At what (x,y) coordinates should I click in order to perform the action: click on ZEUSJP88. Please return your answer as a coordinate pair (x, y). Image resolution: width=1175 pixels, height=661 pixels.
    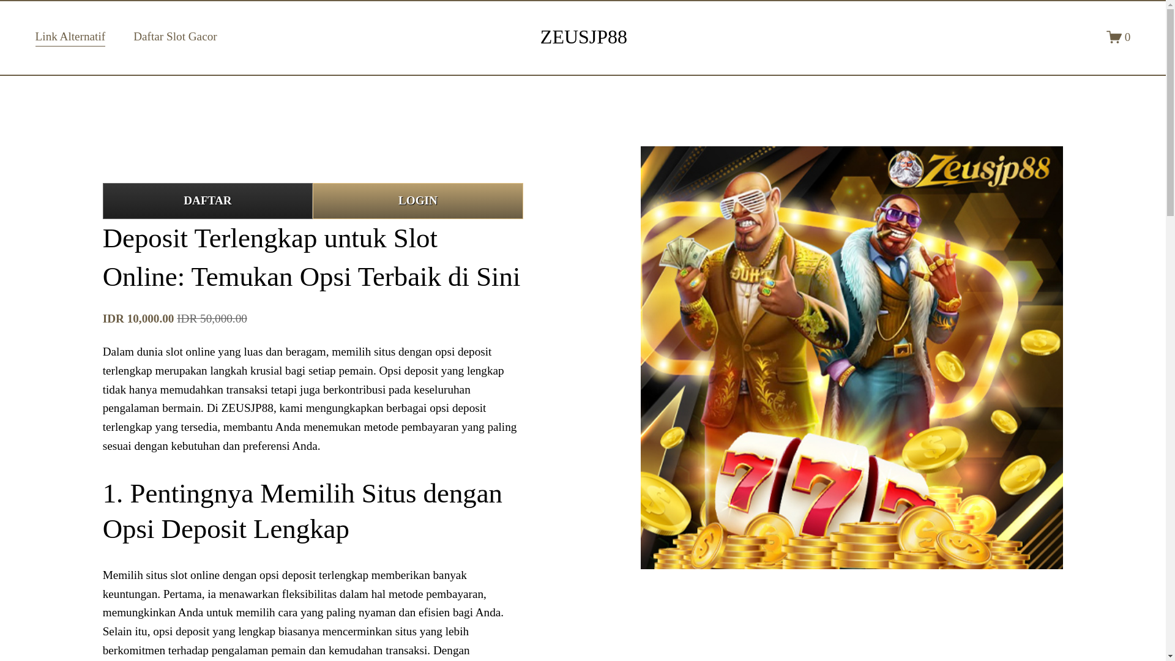
    Looking at the image, I should click on (584, 37).